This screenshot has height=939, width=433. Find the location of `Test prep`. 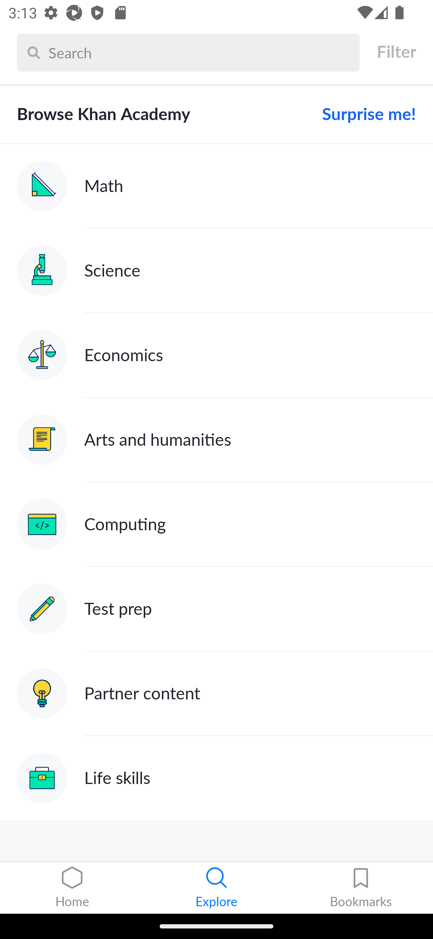

Test prep is located at coordinates (216, 609).